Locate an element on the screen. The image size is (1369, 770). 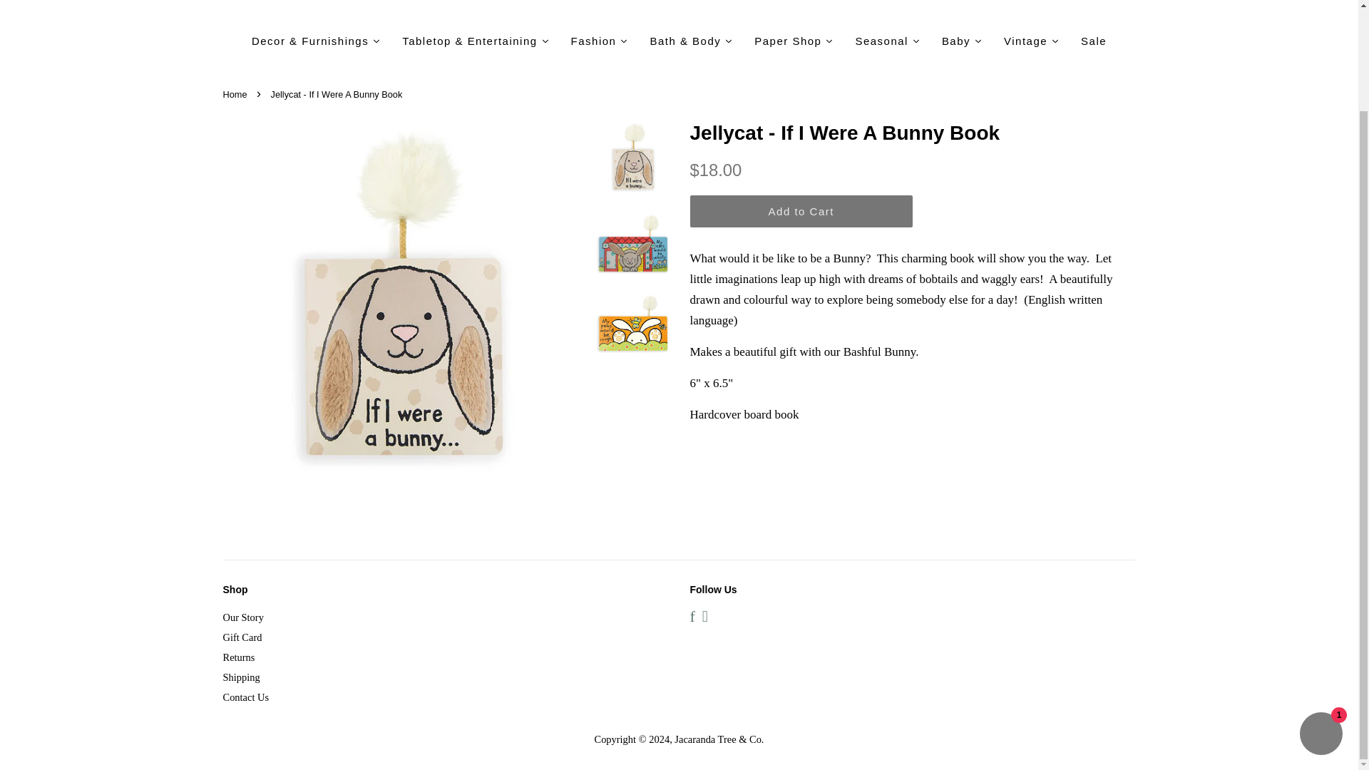
Sale is located at coordinates (1094, 40).